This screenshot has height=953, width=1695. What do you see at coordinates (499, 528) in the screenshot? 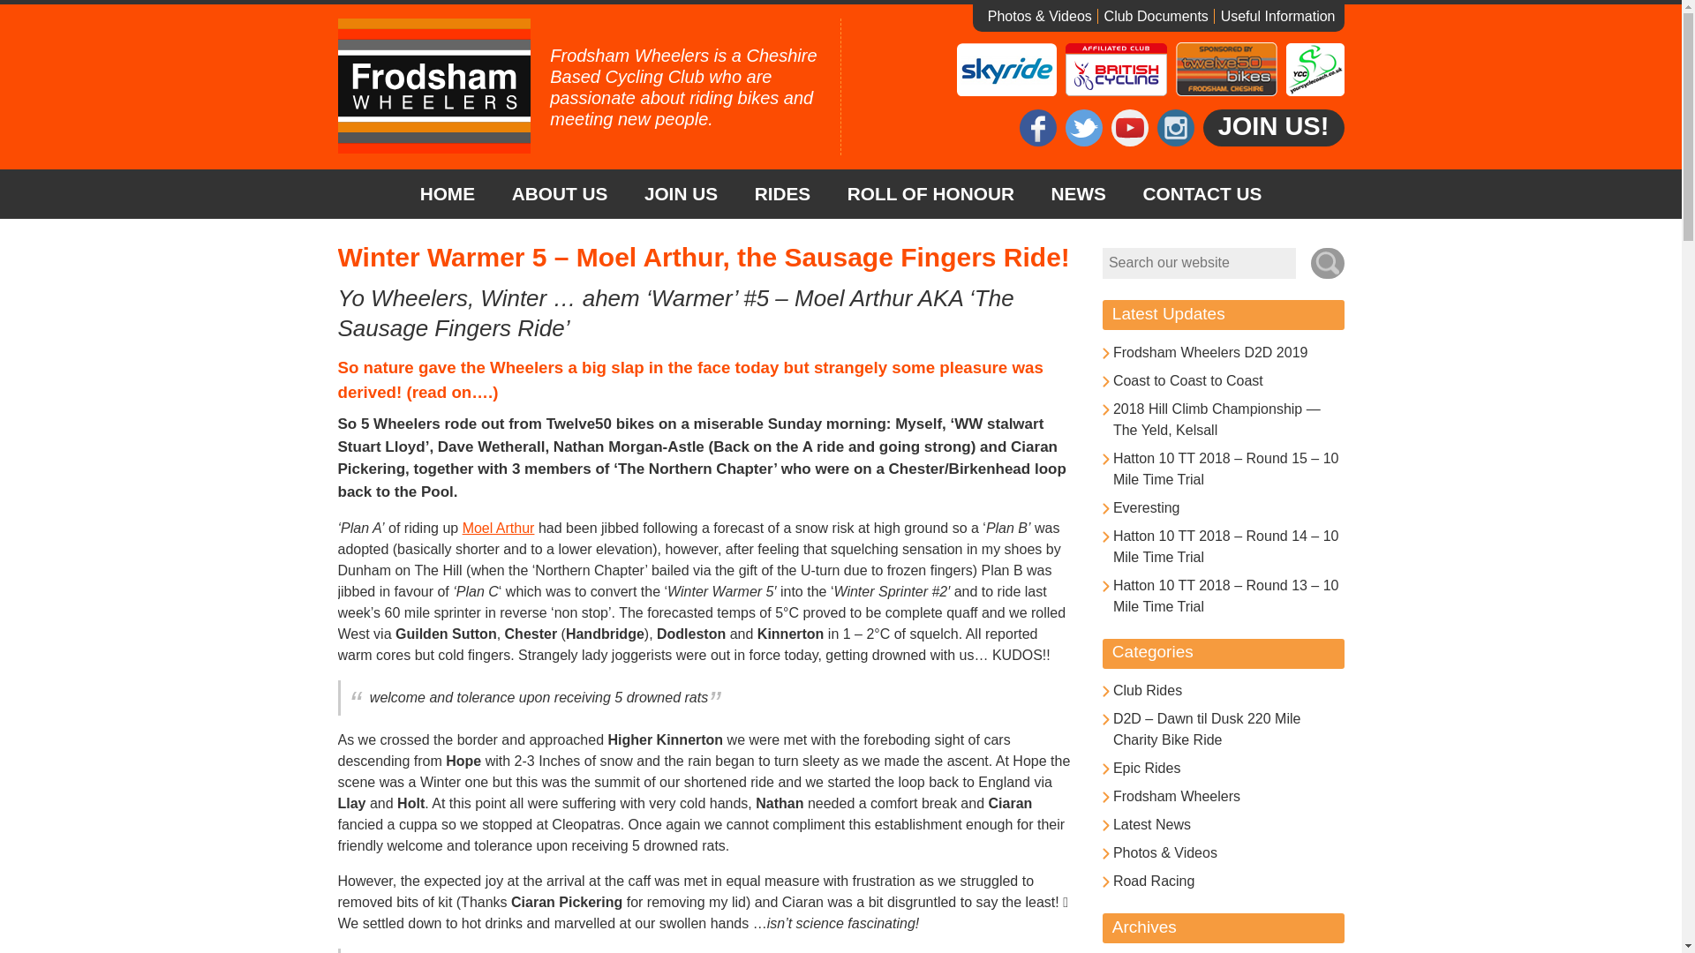
I see `Moel Arthur` at bounding box center [499, 528].